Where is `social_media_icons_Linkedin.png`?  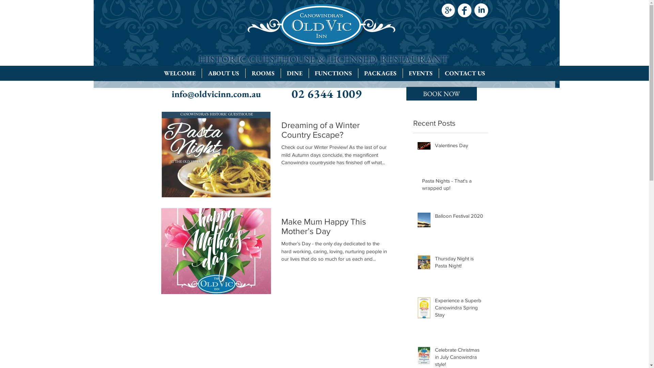
social_media_icons_Linkedin.png is located at coordinates (481, 10).